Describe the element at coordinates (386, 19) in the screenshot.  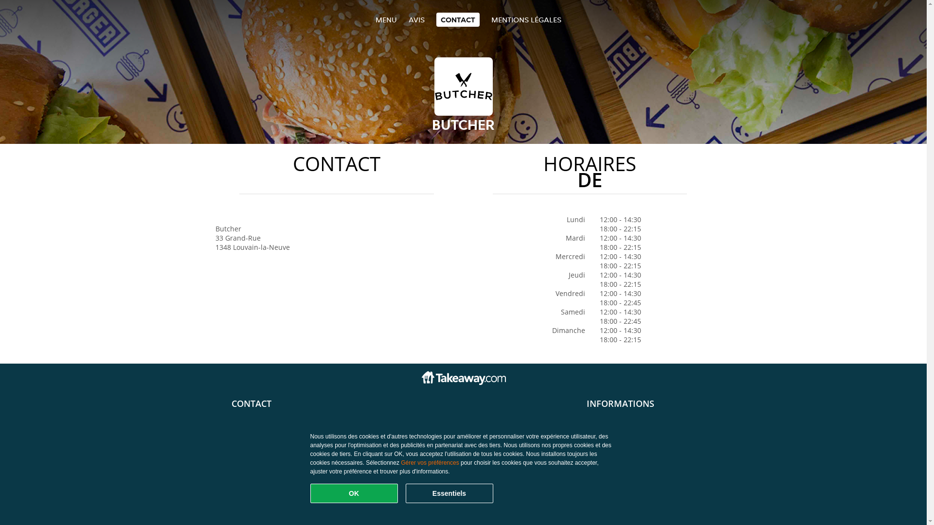
I see `MENU` at that location.